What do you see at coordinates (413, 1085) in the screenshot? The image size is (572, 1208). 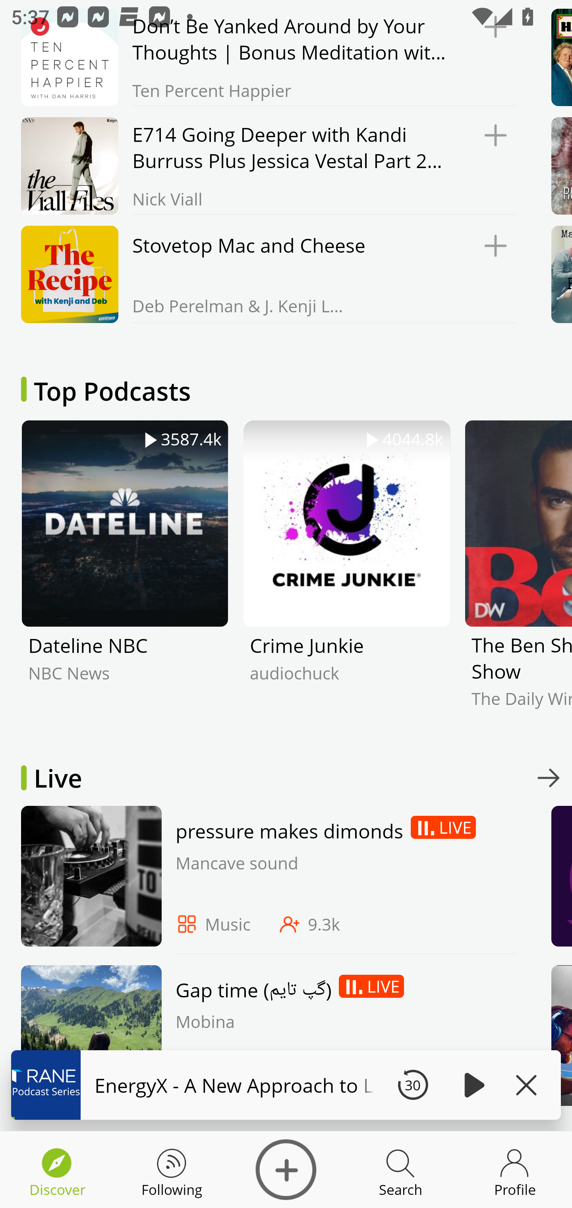 I see `30 Seek Backward` at bounding box center [413, 1085].